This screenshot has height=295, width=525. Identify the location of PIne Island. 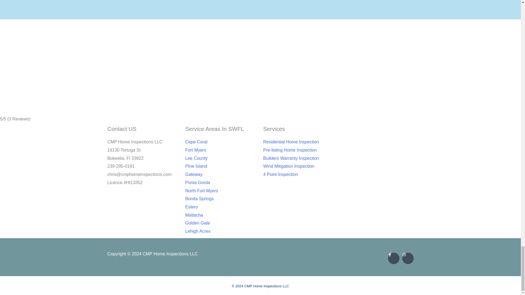
(221, 166).